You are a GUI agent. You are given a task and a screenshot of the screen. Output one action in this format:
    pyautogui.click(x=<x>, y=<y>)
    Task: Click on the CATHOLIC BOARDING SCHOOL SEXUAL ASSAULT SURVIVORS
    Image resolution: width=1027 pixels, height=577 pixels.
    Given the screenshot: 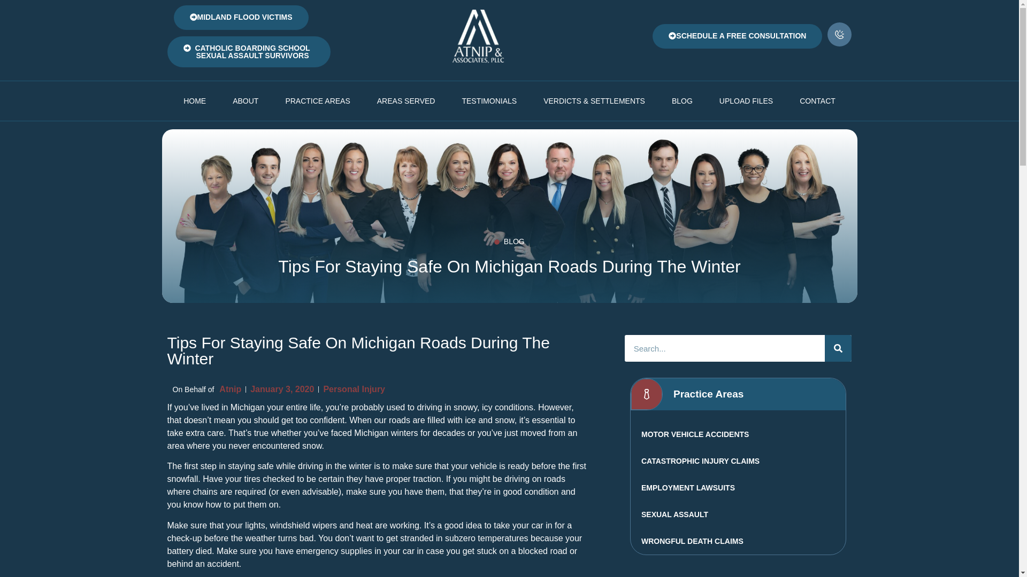 What is the action you would take?
    pyautogui.click(x=248, y=52)
    